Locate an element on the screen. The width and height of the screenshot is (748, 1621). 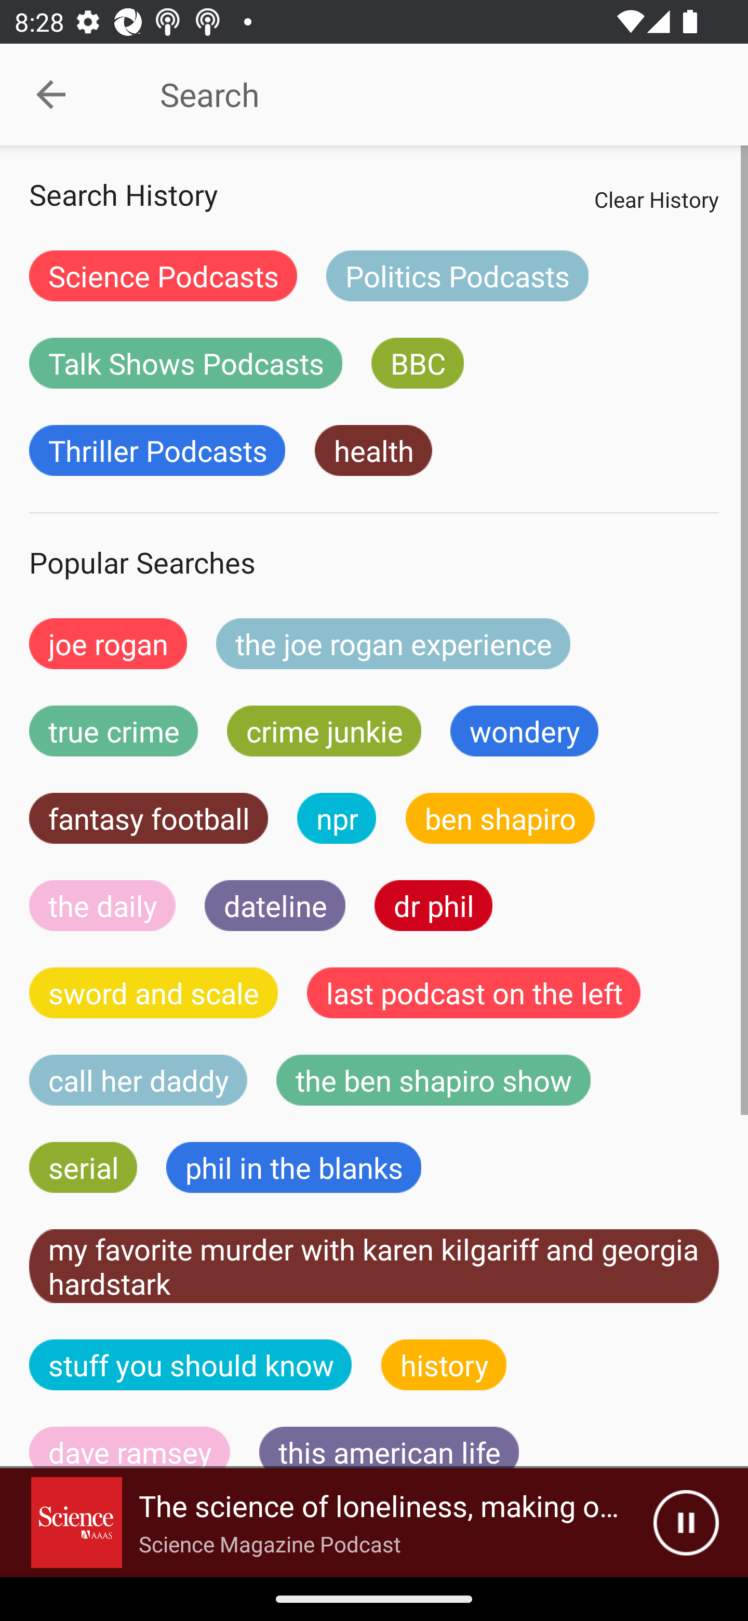
serial is located at coordinates (83, 1167).